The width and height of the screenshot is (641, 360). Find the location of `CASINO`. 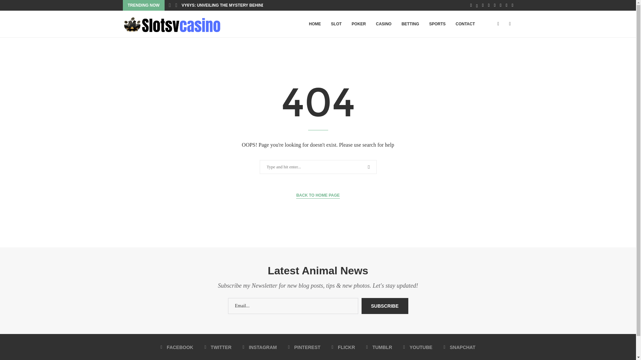

CASINO is located at coordinates (384, 24).